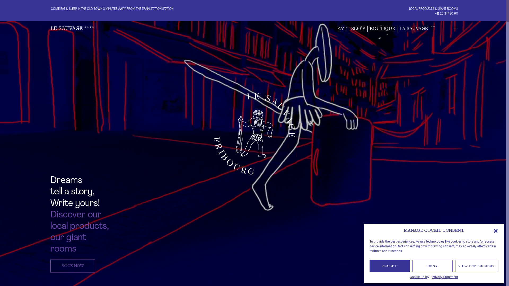 This screenshot has width=509, height=286. I want to click on ACCEPT, so click(390, 266).